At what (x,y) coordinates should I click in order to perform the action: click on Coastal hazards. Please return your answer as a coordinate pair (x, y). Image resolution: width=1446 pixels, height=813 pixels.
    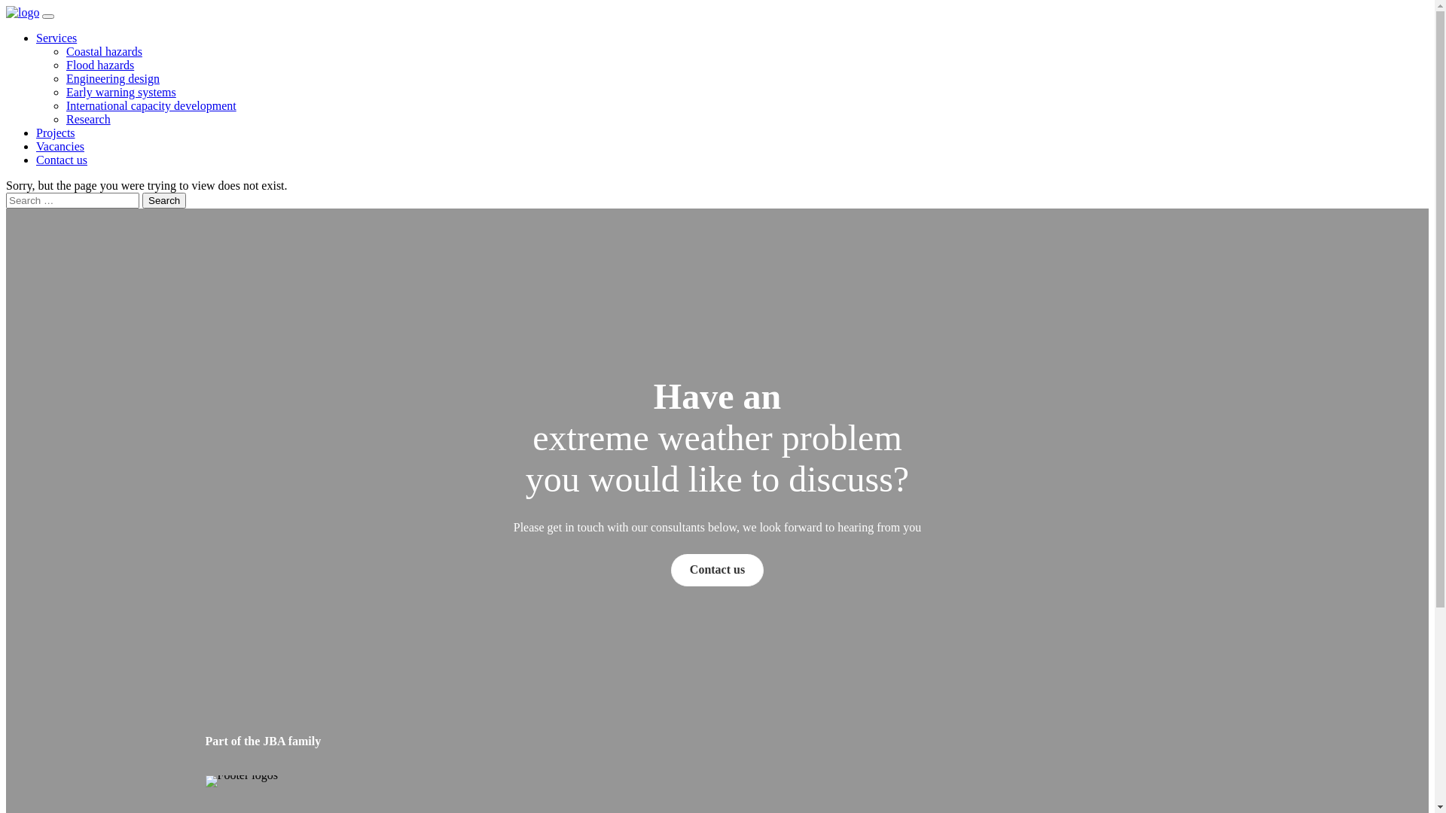
    Looking at the image, I should click on (104, 51).